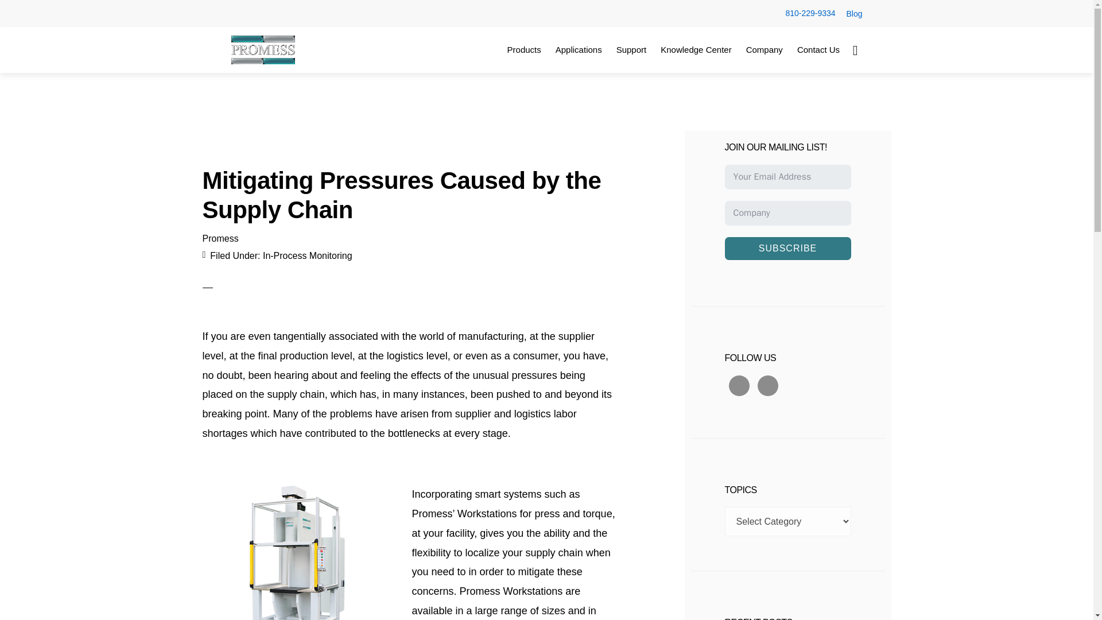 This screenshot has height=620, width=1102. Describe the element at coordinates (579, 49) in the screenshot. I see `Applications` at that location.